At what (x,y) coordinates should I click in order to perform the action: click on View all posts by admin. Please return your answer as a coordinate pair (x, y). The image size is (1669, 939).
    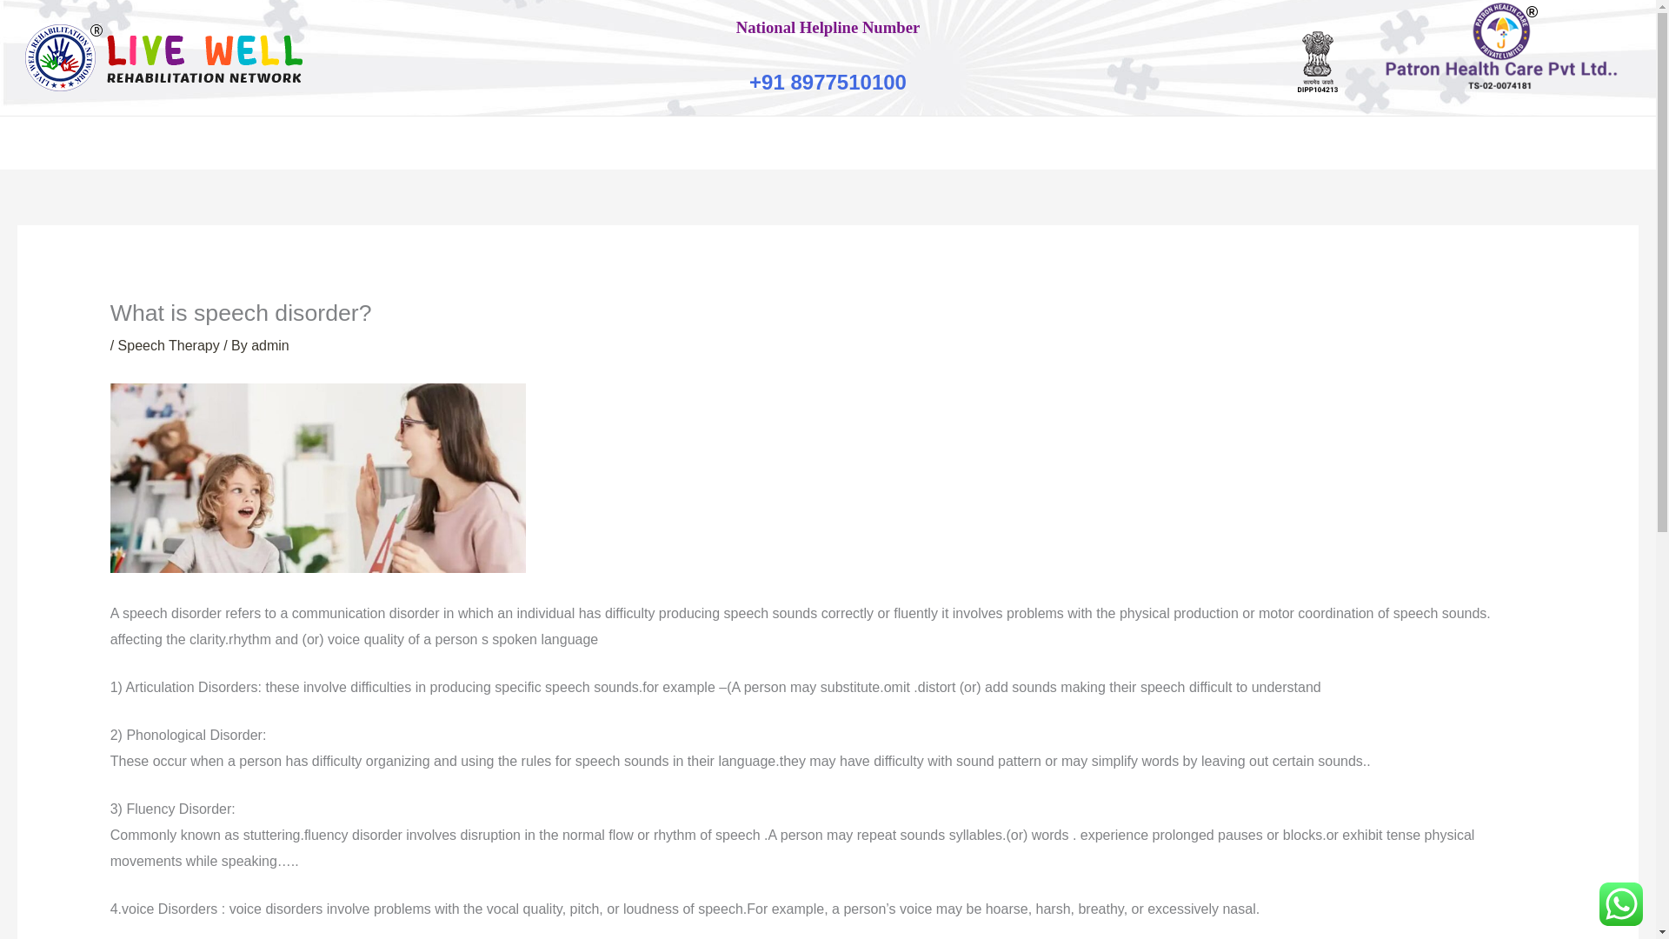
    Looking at the image, I should click on (269, 345).